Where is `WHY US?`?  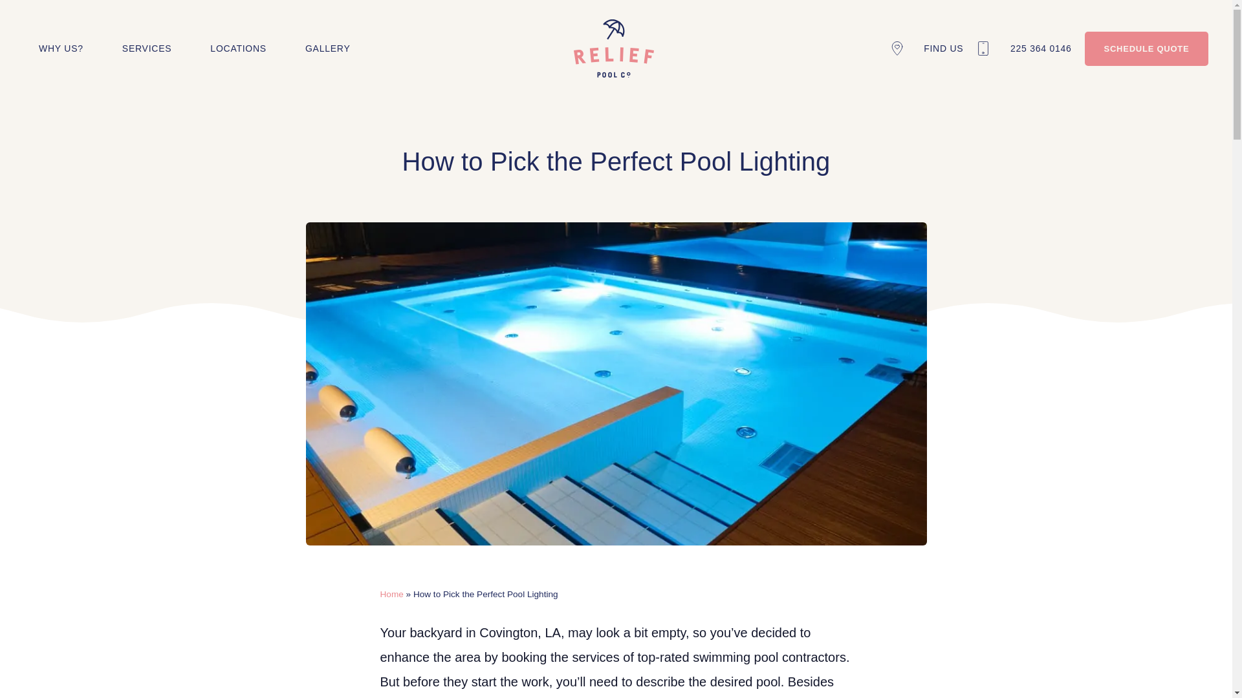 WHY US? is located at coordinates (61, 48).